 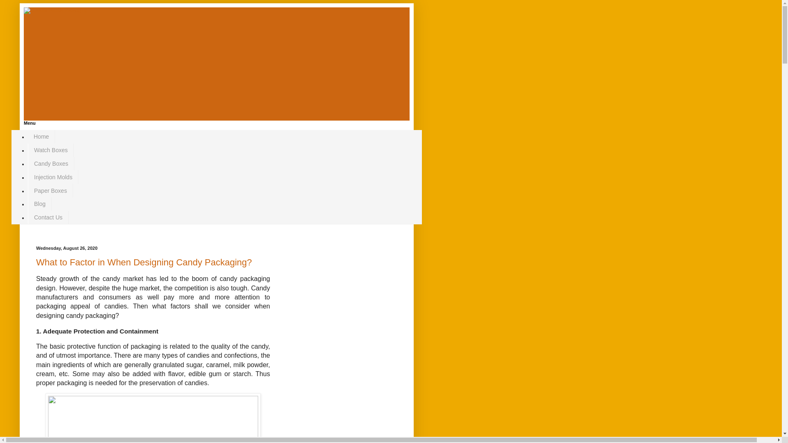 What do you see at coordinates (39, 204) in the screenshot?
I see `Blog` at bounding box center [39, 204].